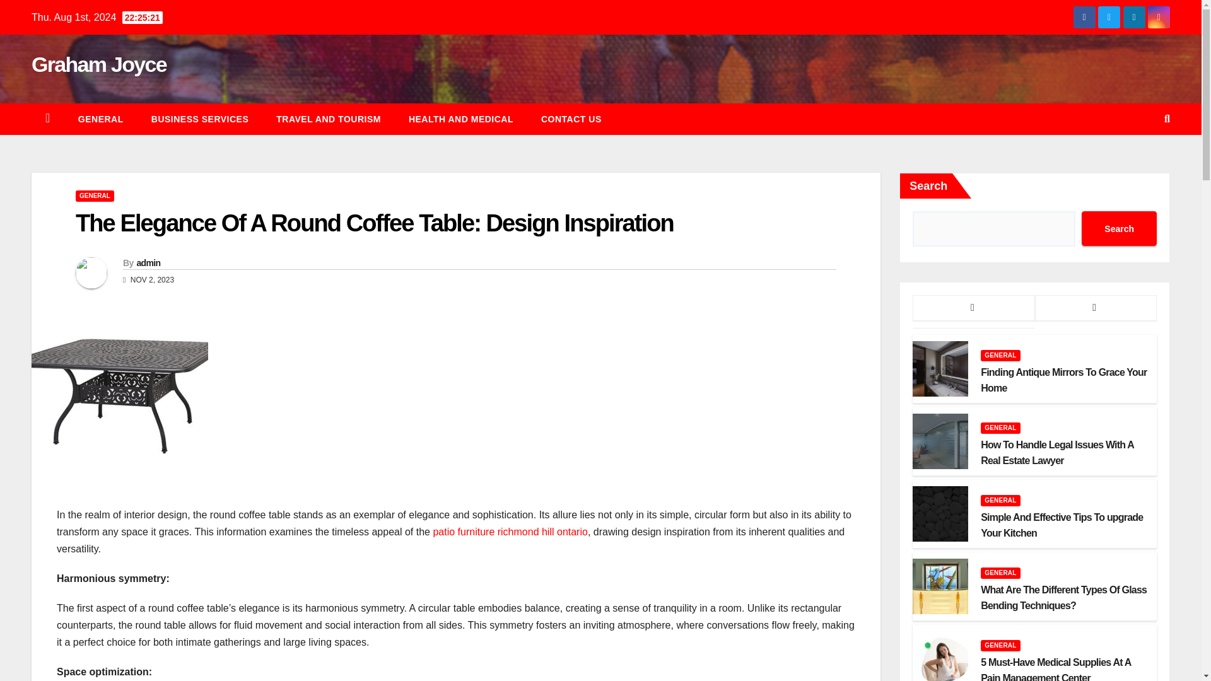 The width and height of the screenshot is (1211, 681). Describe the element at coordinates (95, 195) in the screenshot. I see `GENERAL` at that location.